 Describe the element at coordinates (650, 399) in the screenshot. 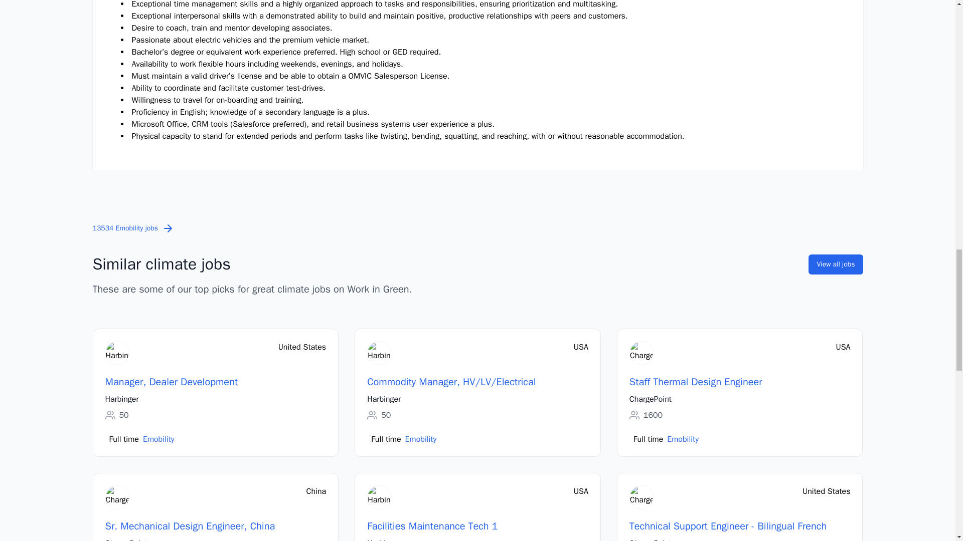

I see `ChargePoint` at that location.